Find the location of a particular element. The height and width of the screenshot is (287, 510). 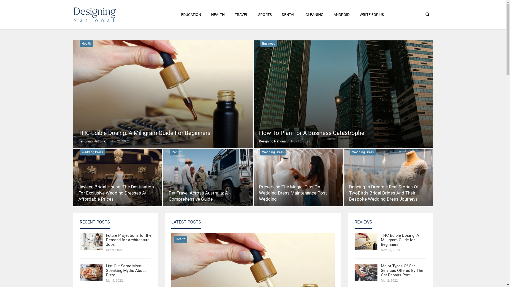

TRAVEL is located at coordinates (241, 15).